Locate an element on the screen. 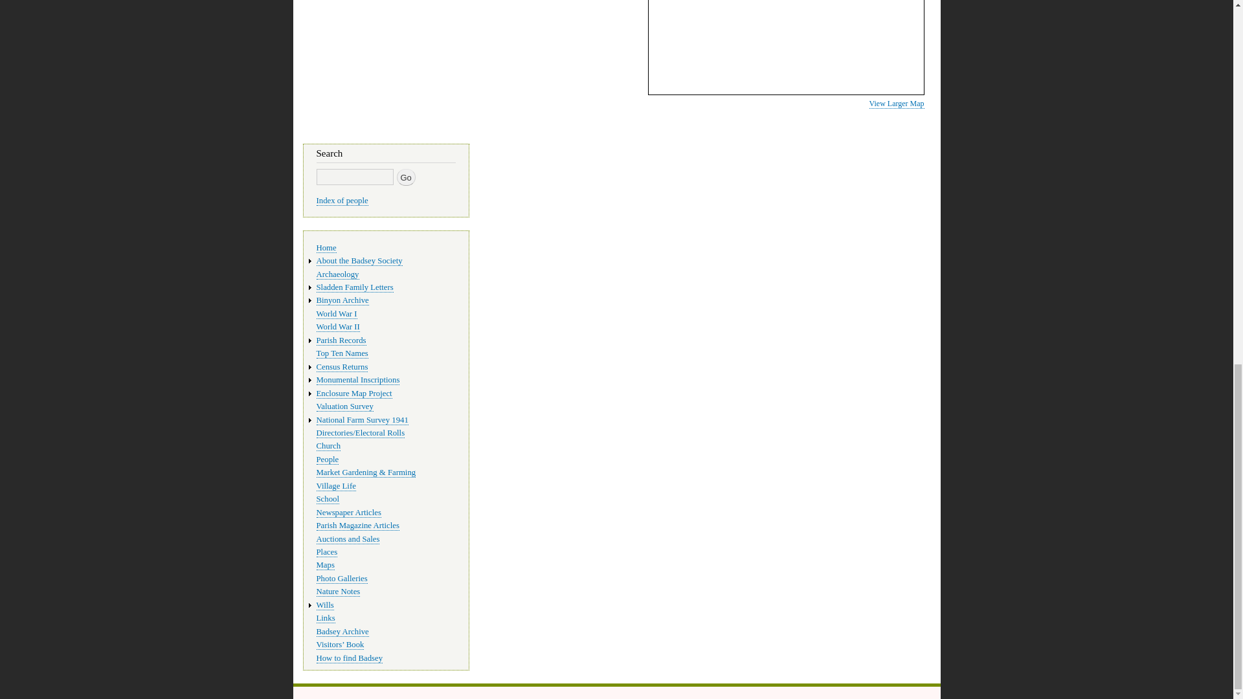  Go is located at coordinates (405, 177).